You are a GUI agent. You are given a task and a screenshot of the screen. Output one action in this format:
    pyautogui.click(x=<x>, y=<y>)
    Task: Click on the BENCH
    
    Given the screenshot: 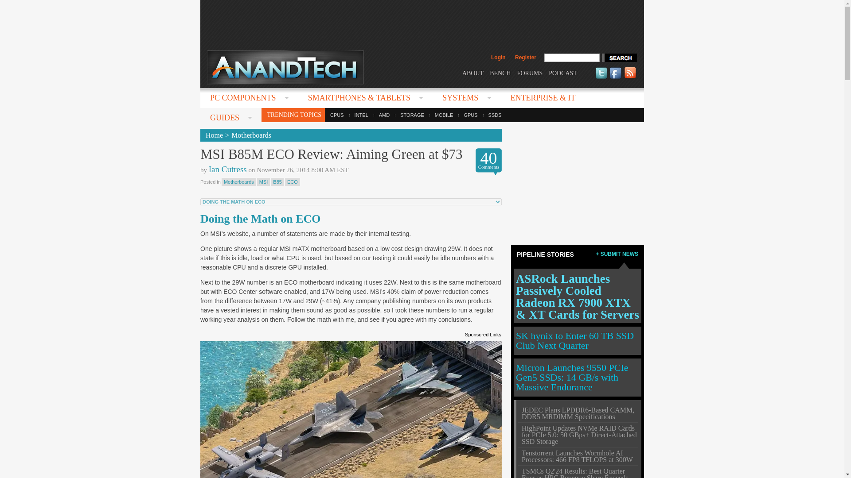 What is the action you would take?
    pyautogui.click(x=500, y=73)
    